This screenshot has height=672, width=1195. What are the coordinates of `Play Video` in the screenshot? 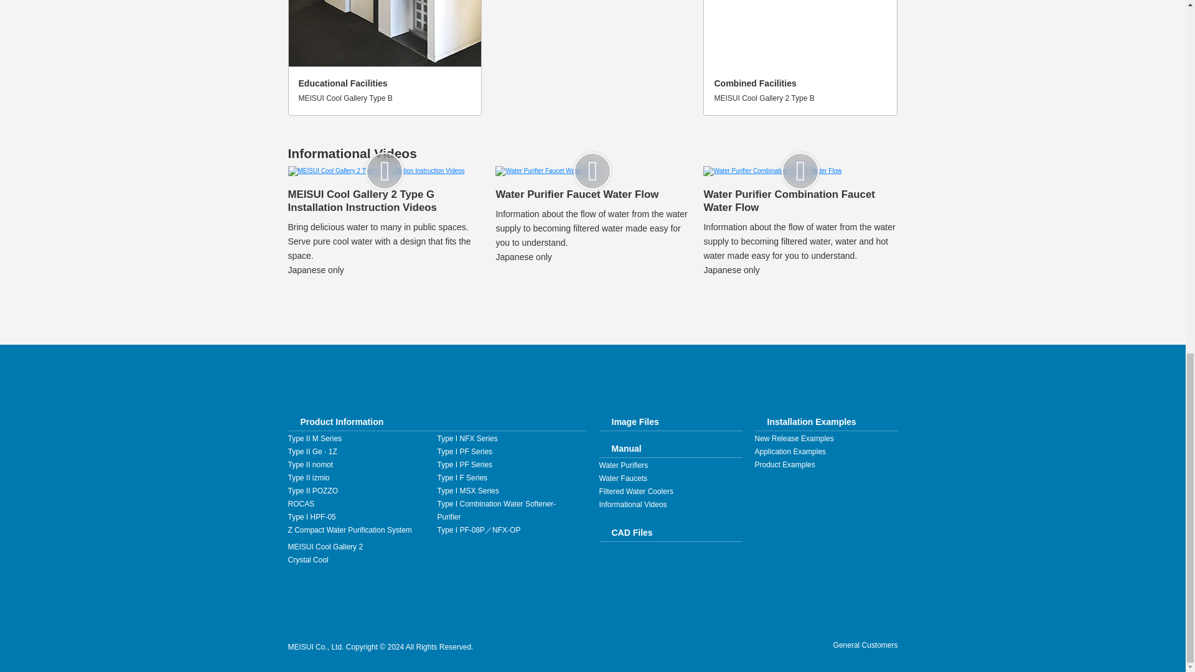 It's located at (593, 171).